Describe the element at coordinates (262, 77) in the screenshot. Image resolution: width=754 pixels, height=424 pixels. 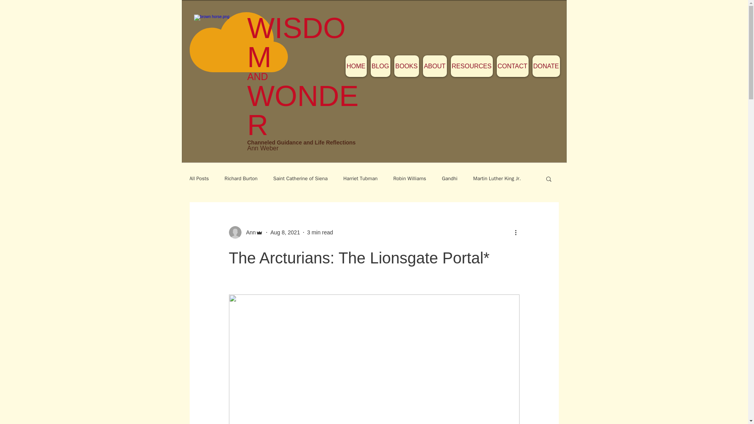
I see `AND ` at that location.